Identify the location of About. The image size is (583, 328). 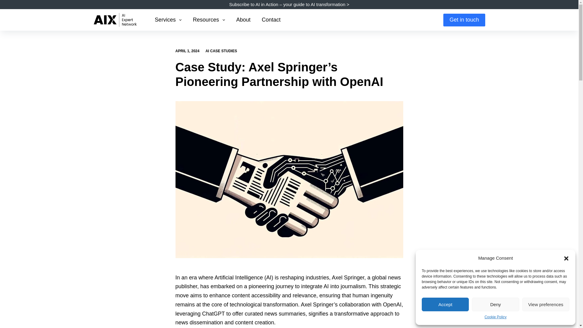
(243, 20).